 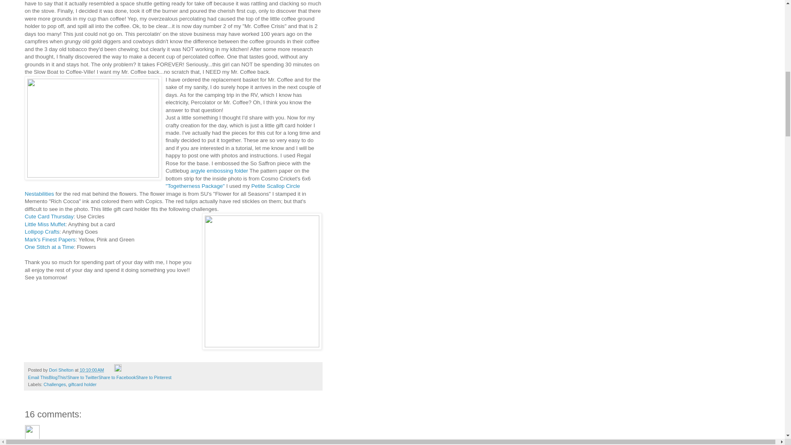 What do you see at coordinates (38, 377) in the screenshot?
I see `Email This` at bounding box center [38, 377].